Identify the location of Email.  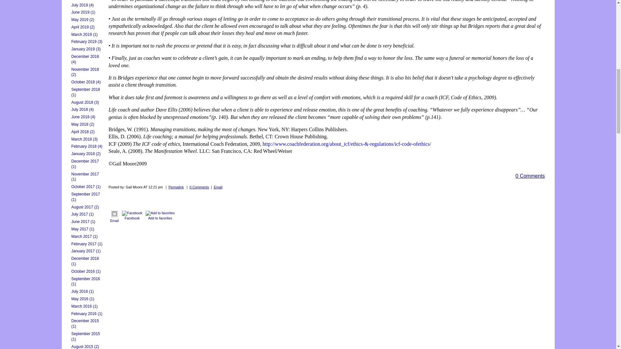
(114, 214).